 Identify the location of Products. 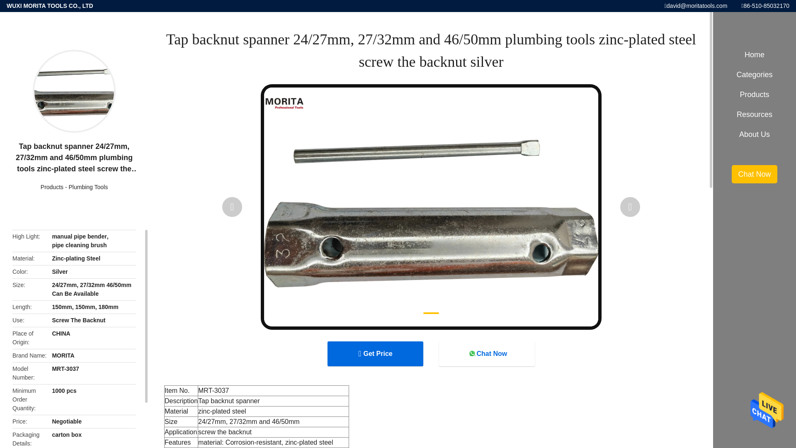
(52, 187).